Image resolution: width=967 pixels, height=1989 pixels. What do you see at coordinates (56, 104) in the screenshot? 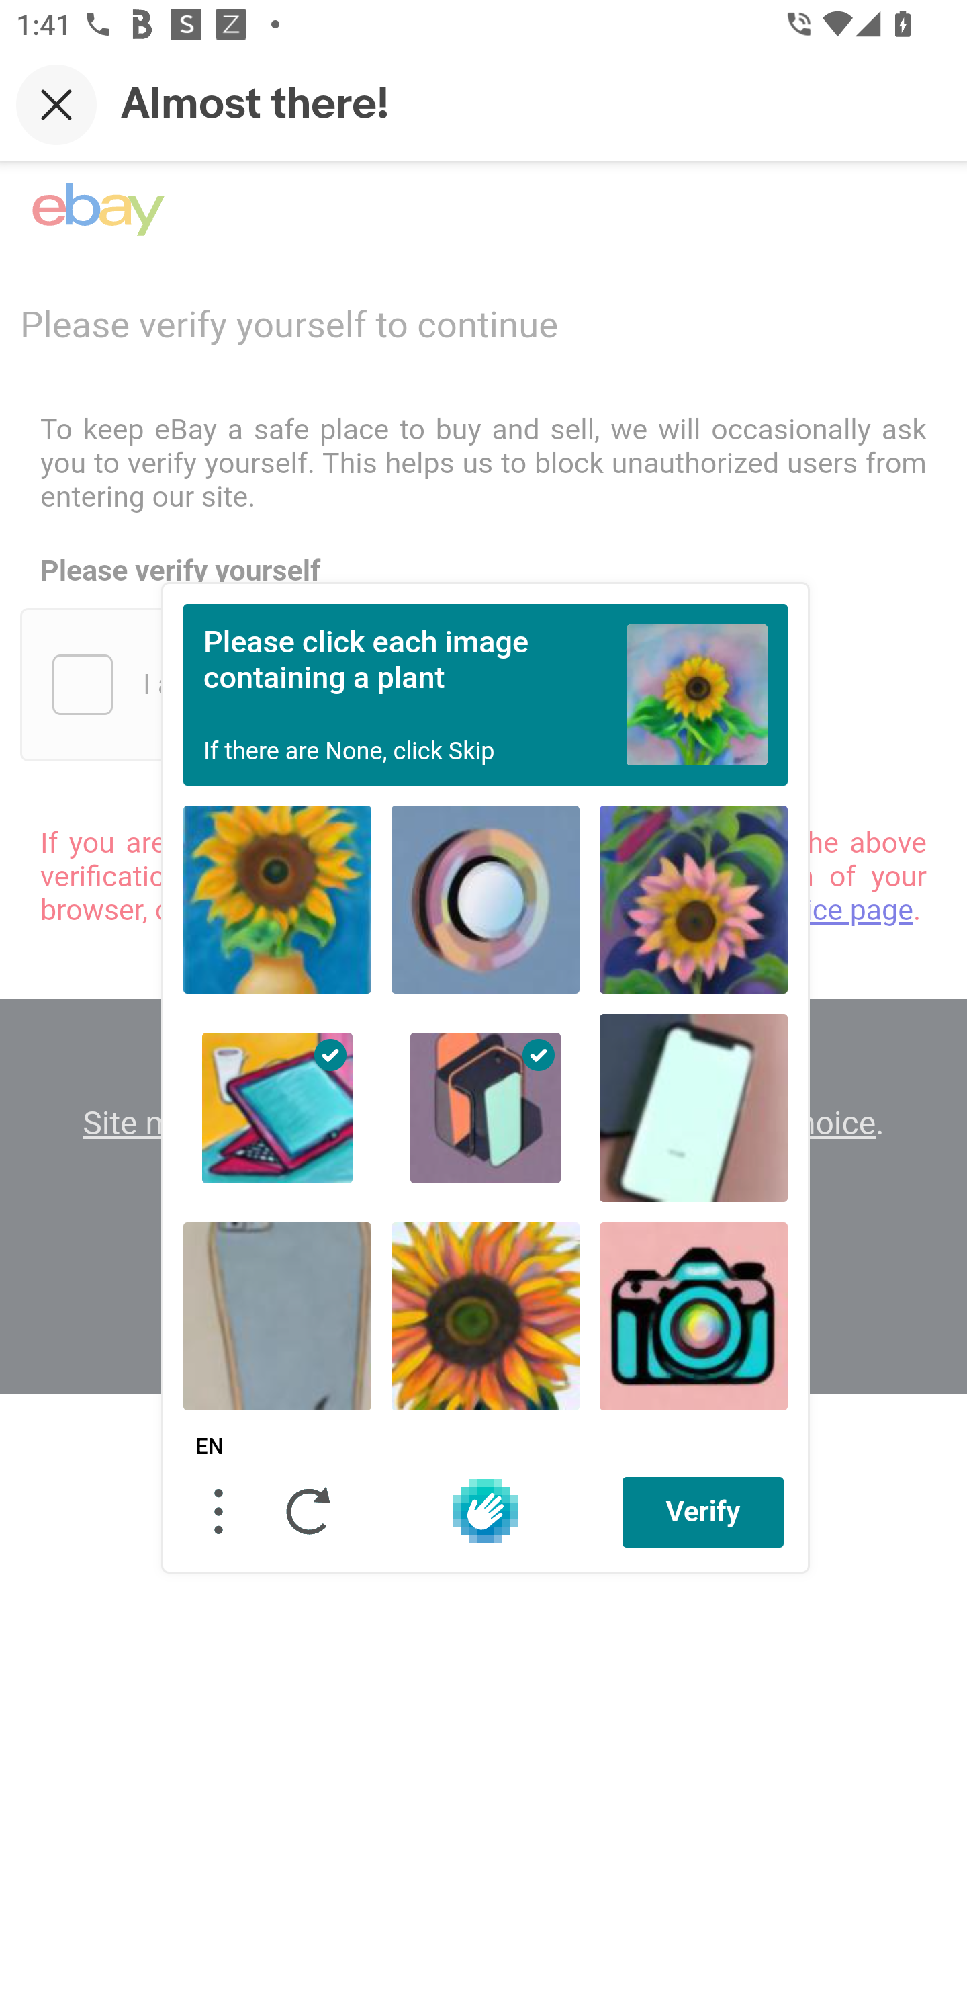
I see `Close` at bounding box center [56, 104].